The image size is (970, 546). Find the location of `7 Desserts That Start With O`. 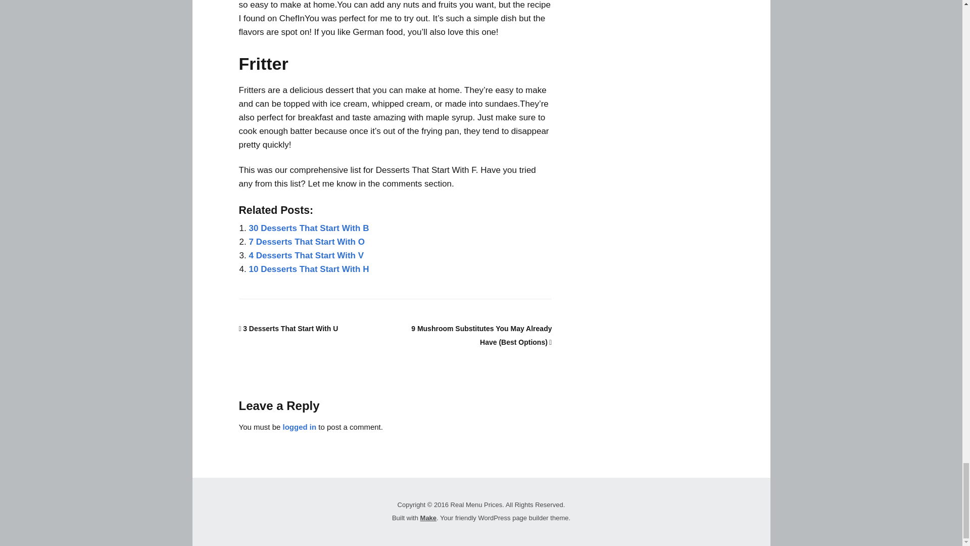

7 Desserts That Start With O is located at coordinates (306, 242).